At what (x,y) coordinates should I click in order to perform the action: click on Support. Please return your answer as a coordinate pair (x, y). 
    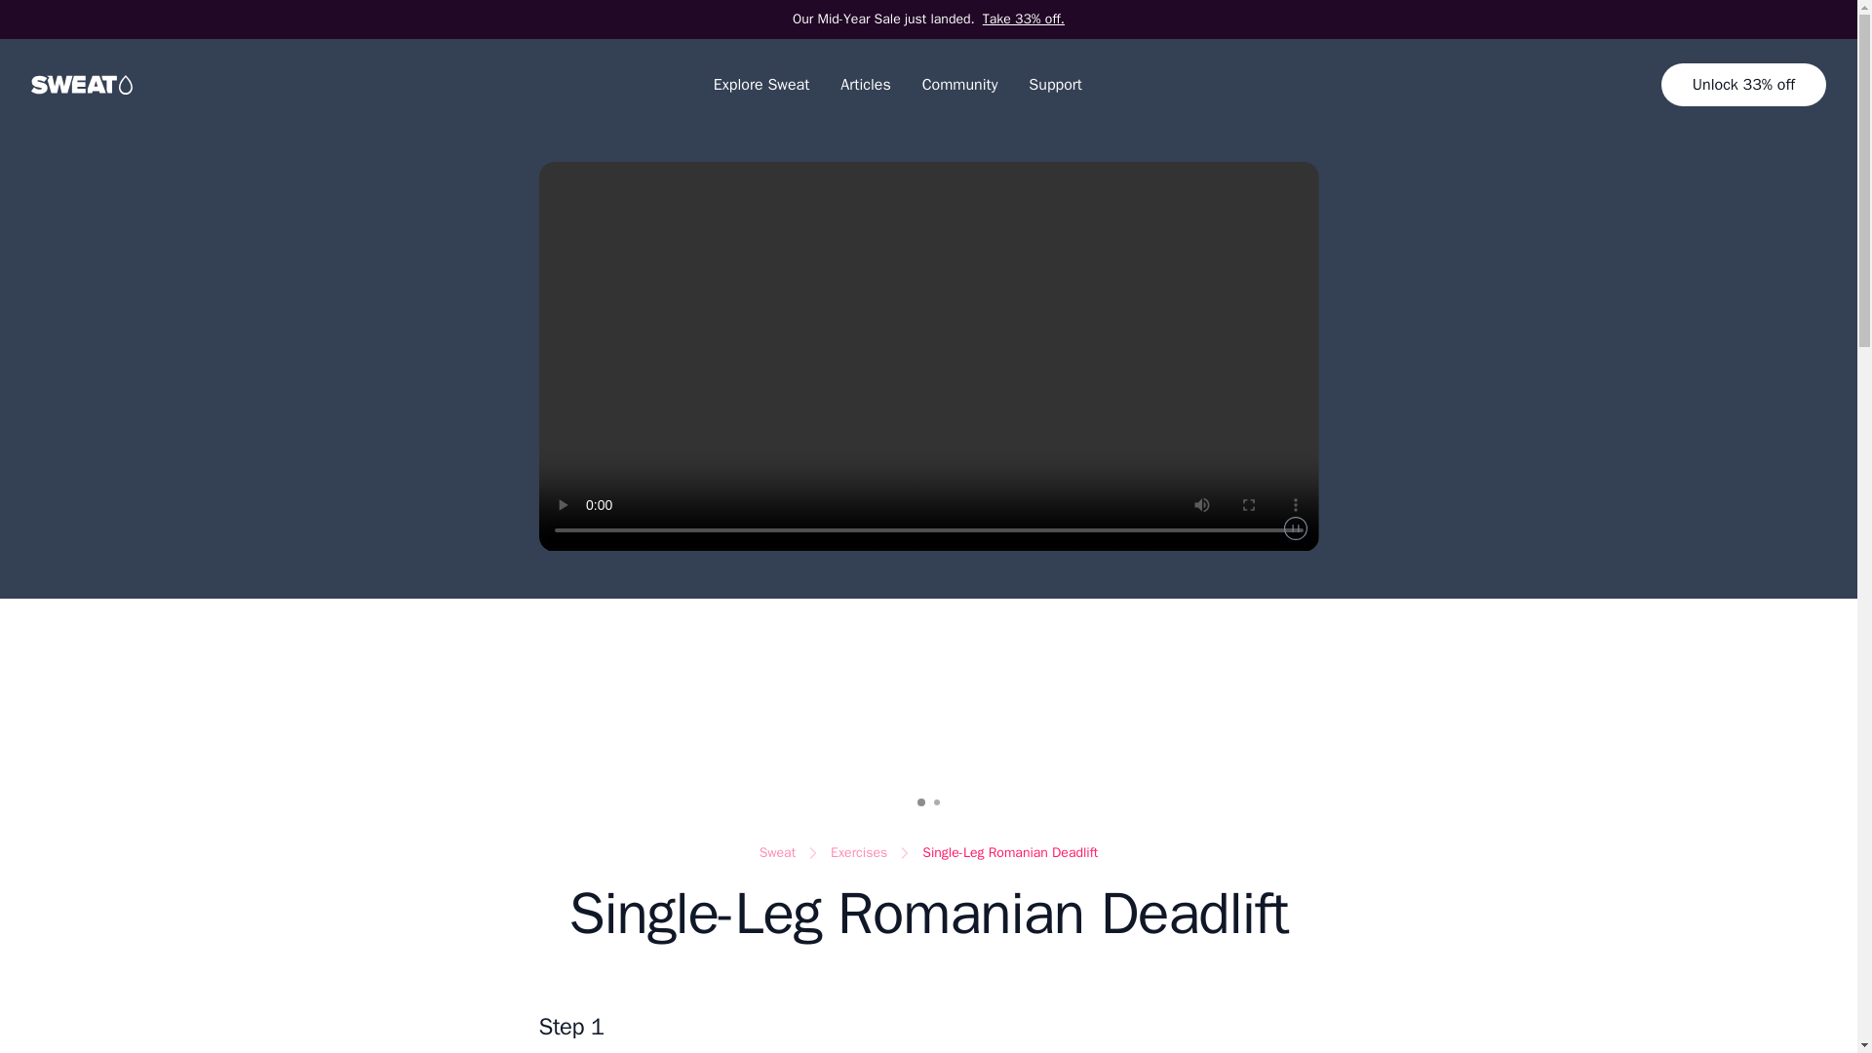
    Looking at the image, I should click on (1055, 84).